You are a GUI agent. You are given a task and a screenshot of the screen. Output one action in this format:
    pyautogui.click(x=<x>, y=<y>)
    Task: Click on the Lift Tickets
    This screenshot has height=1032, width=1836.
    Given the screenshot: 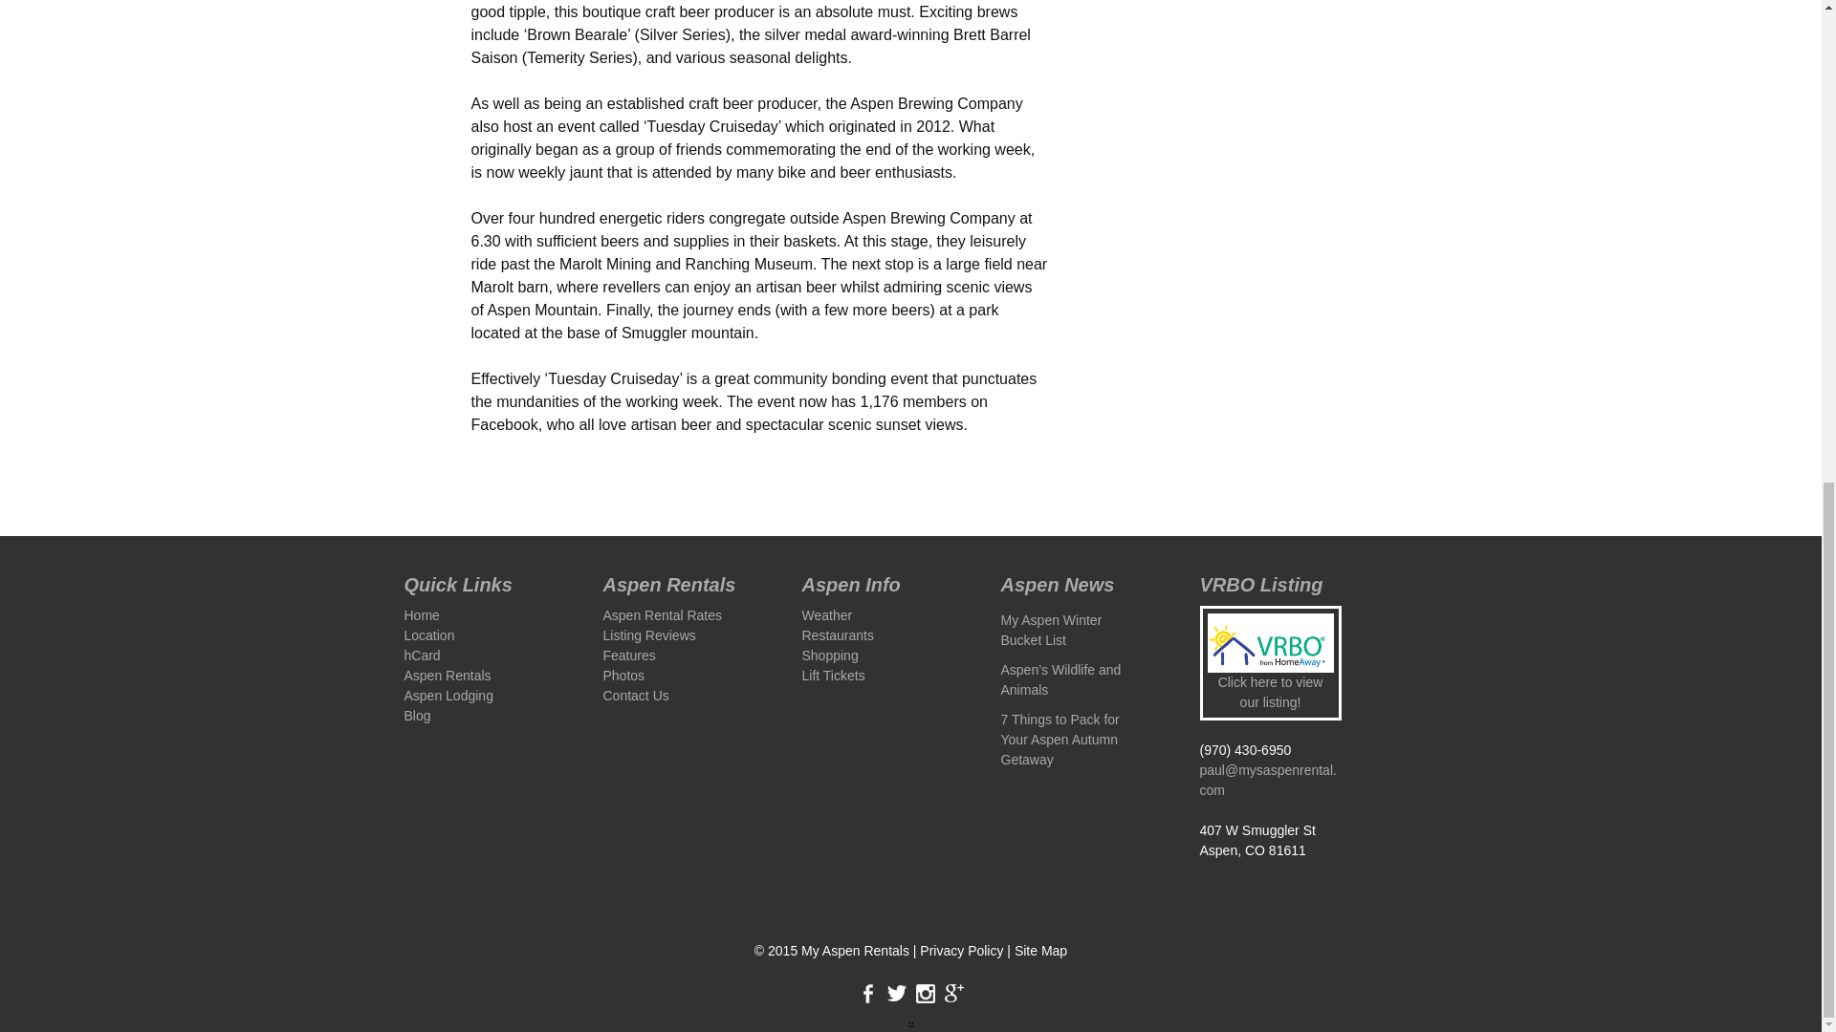 What is the action you would take?
    pyautogui.click(x=832, y=675)
    